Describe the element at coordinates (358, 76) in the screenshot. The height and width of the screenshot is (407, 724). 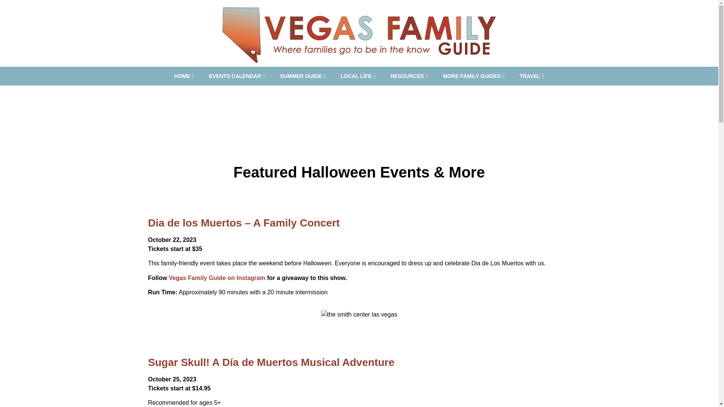
I see `LOCAL LIFE` at that location.